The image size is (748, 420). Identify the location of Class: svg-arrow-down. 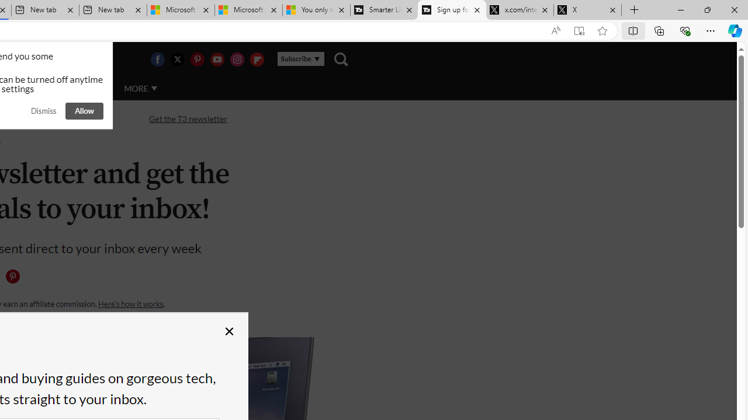
(154, 88).